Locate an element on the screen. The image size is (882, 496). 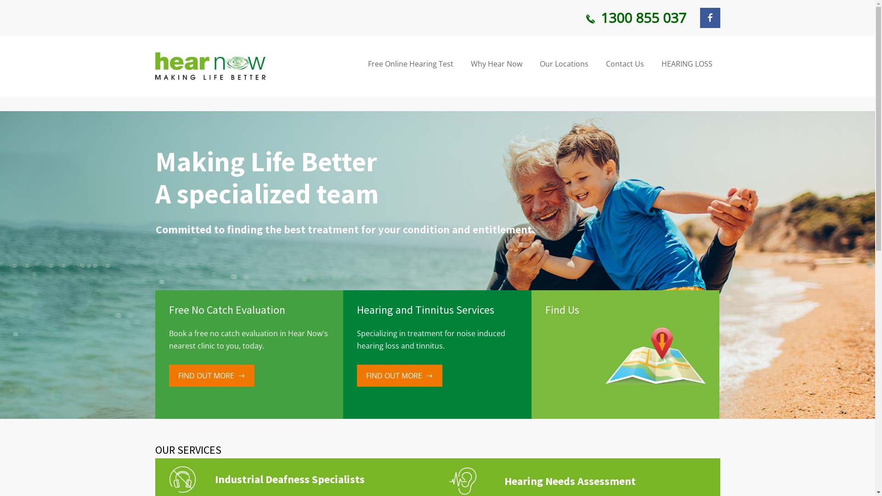
Contact Us is located at coordinates (625, 64).